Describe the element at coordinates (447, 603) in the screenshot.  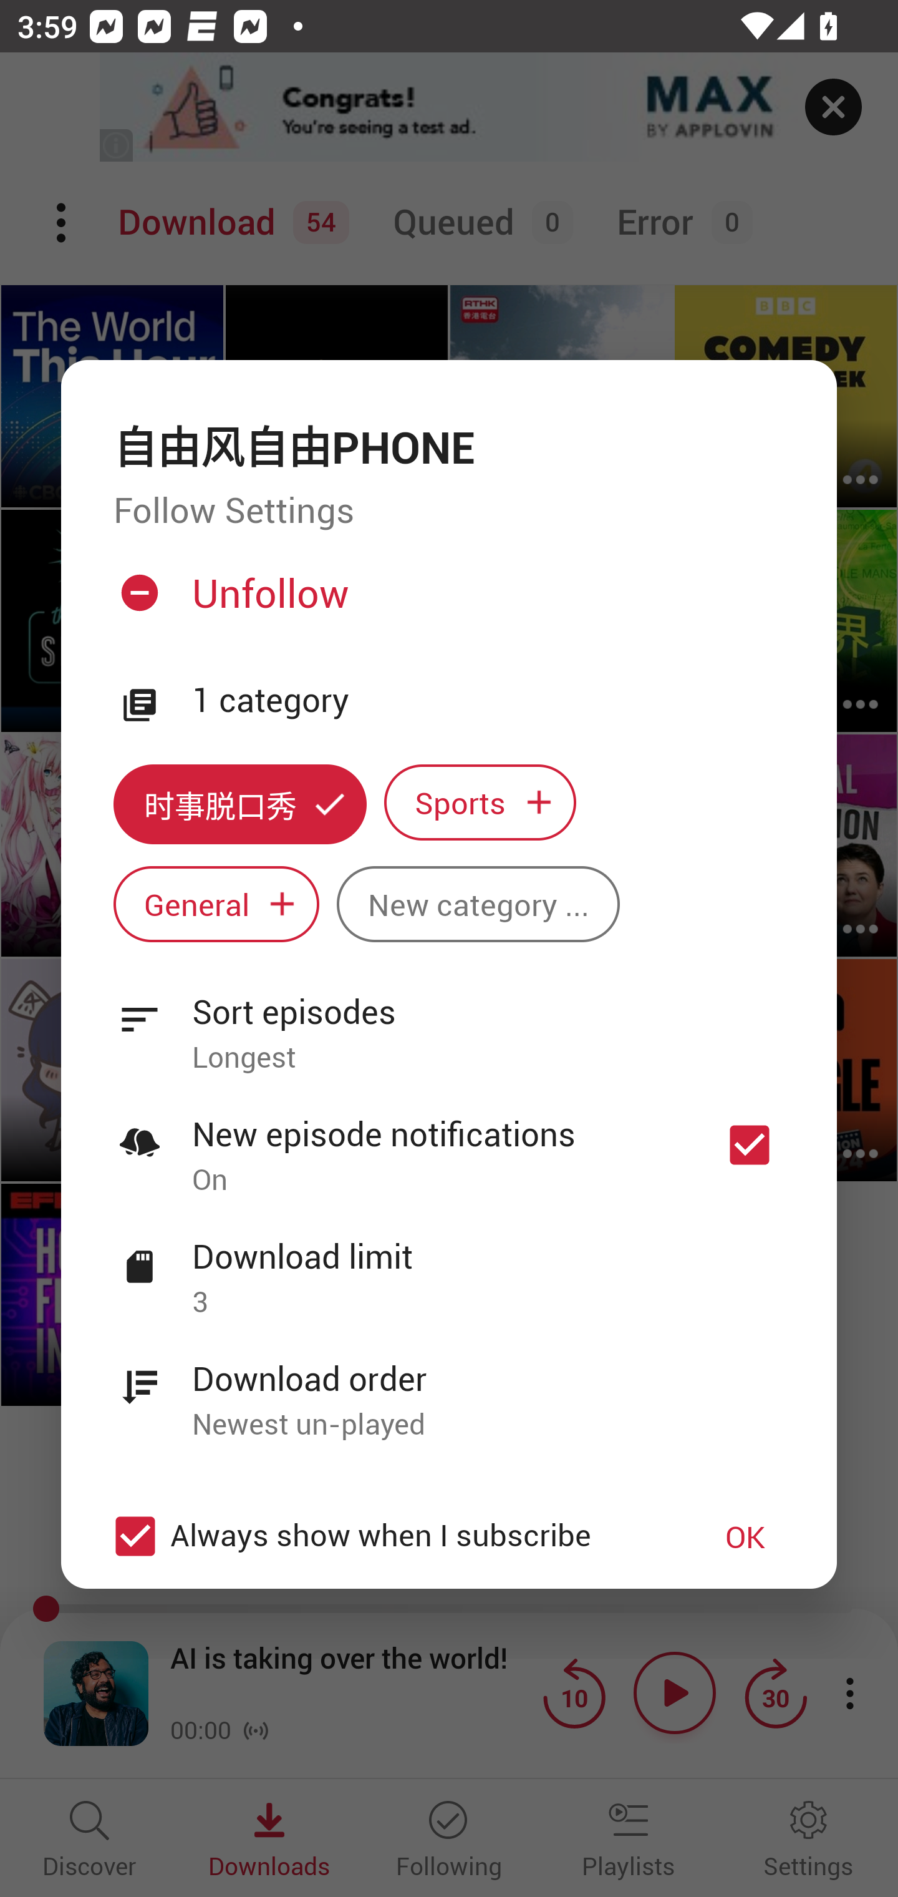
I see `Unfollow` at that location.